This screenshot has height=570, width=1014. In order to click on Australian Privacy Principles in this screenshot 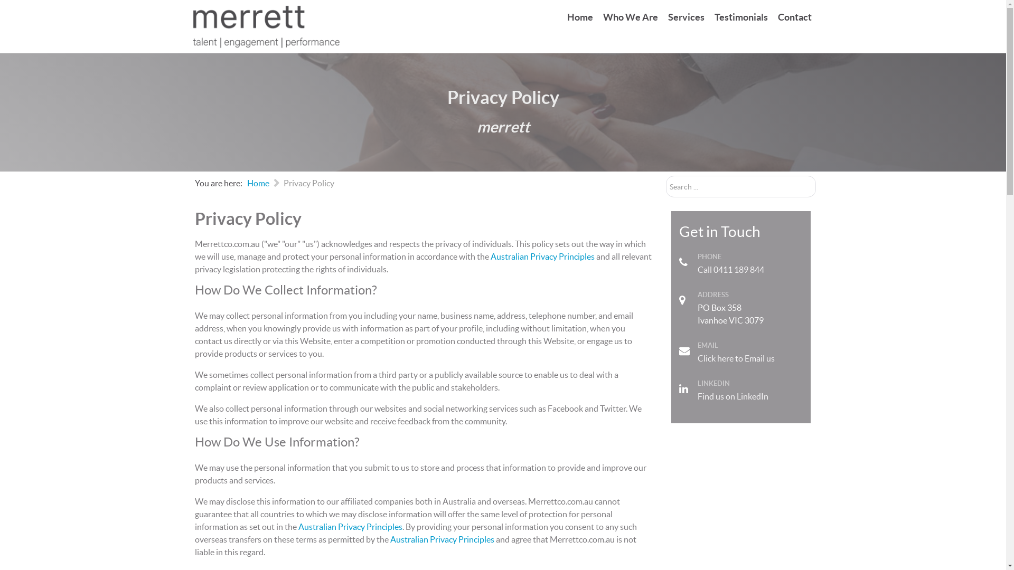, I will do `click(442, 539)`.